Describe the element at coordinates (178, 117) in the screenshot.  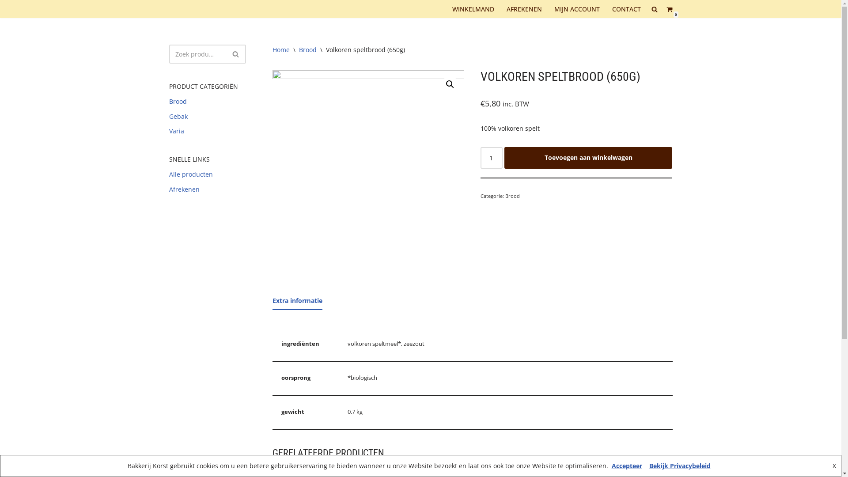
I see `Gebak` at that location.